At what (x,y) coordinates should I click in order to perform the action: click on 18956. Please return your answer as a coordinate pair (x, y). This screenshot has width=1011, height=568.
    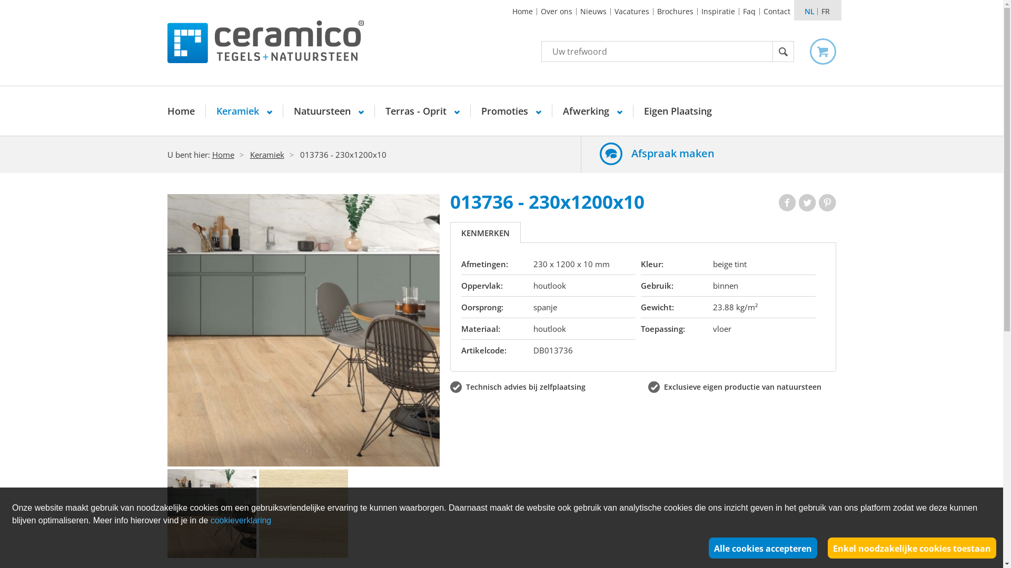
    Looking at the image, I should click on (304, 330).